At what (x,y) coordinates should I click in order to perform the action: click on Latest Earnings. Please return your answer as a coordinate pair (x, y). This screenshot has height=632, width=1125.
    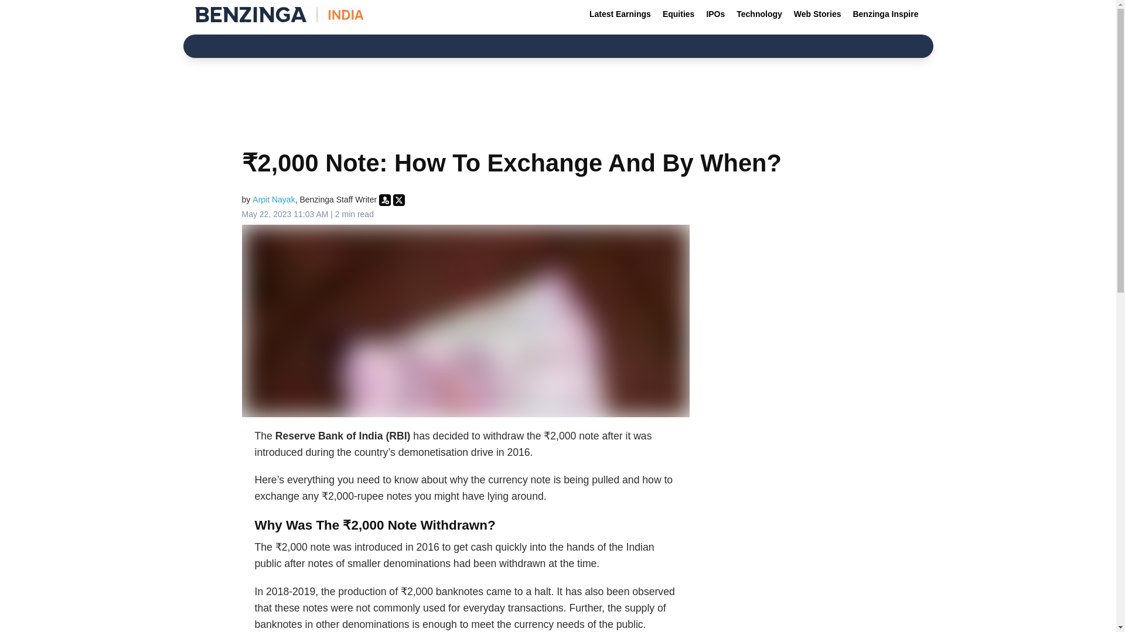
    Looking at the image, I should click on (620, 14).